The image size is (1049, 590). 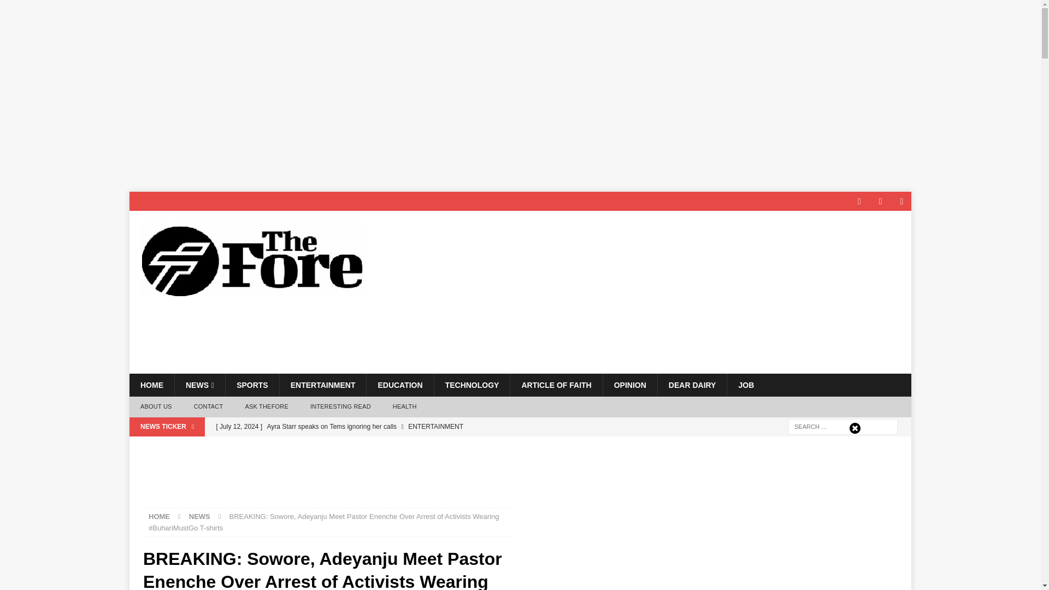 I want to click on ABOUT US, so click(x=156, y=406).